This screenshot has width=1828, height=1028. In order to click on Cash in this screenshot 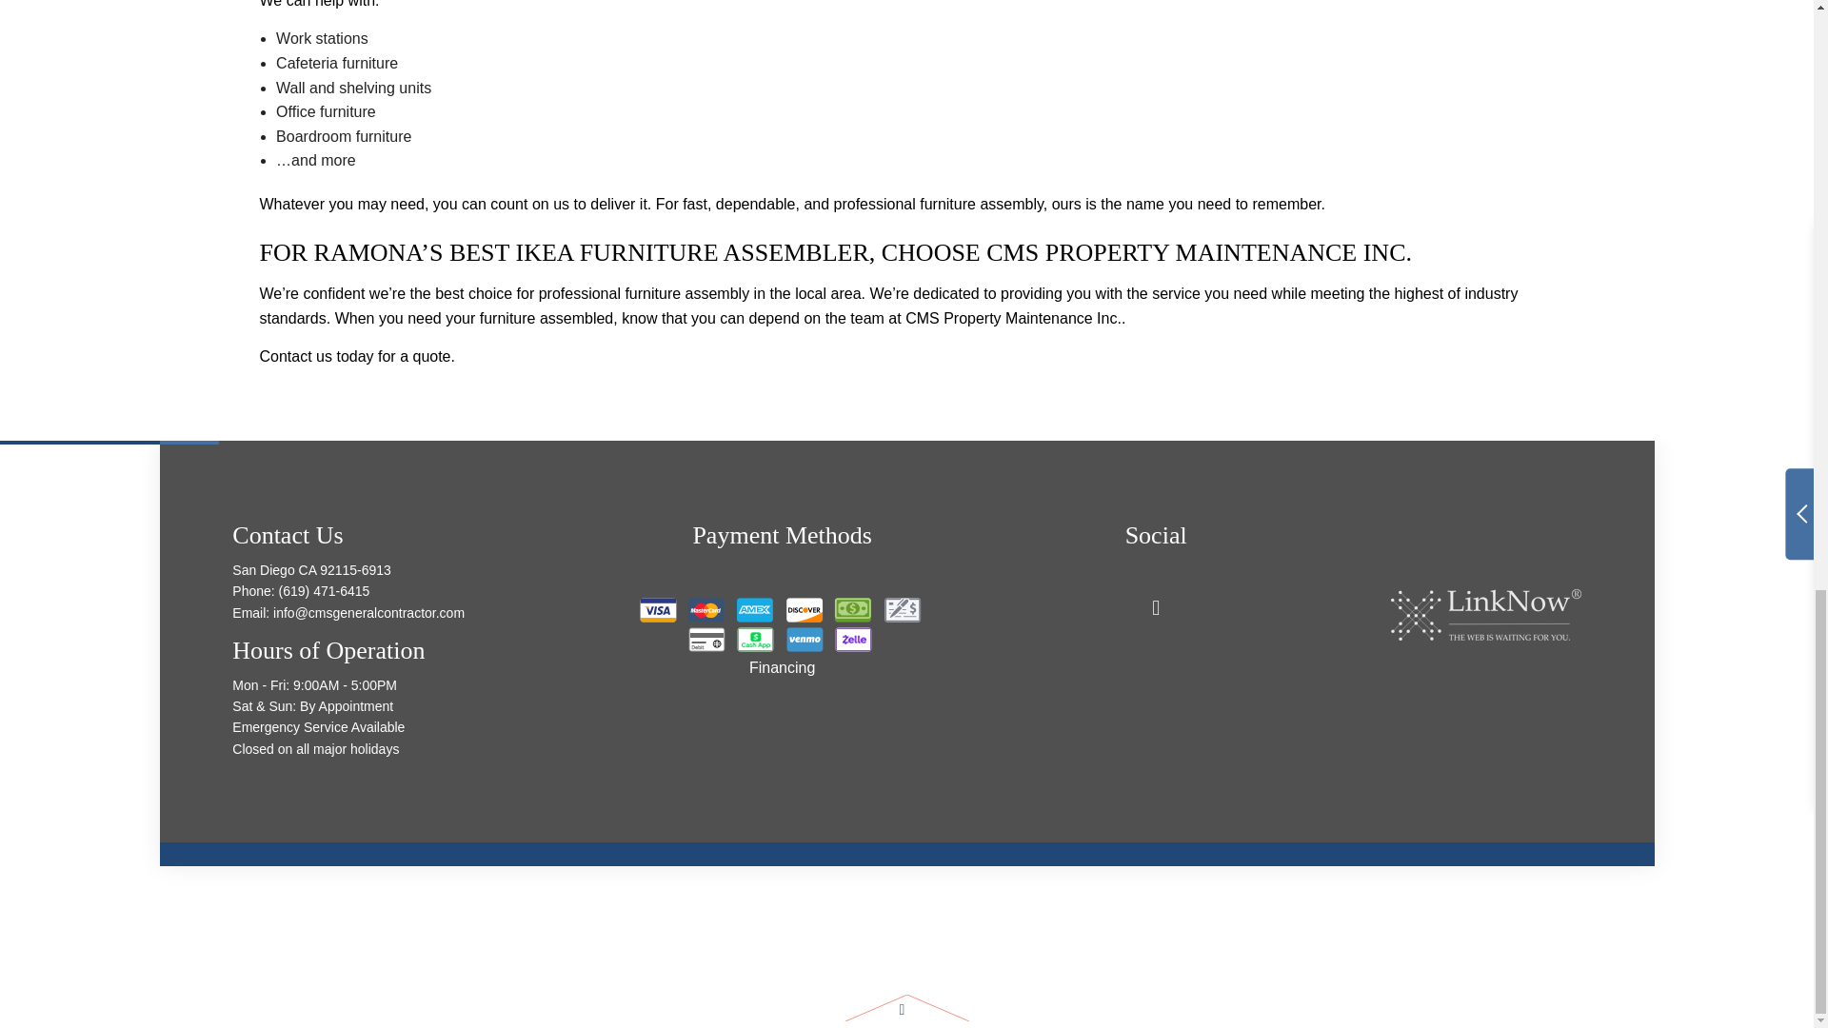, I will do `click(853, 609)`.